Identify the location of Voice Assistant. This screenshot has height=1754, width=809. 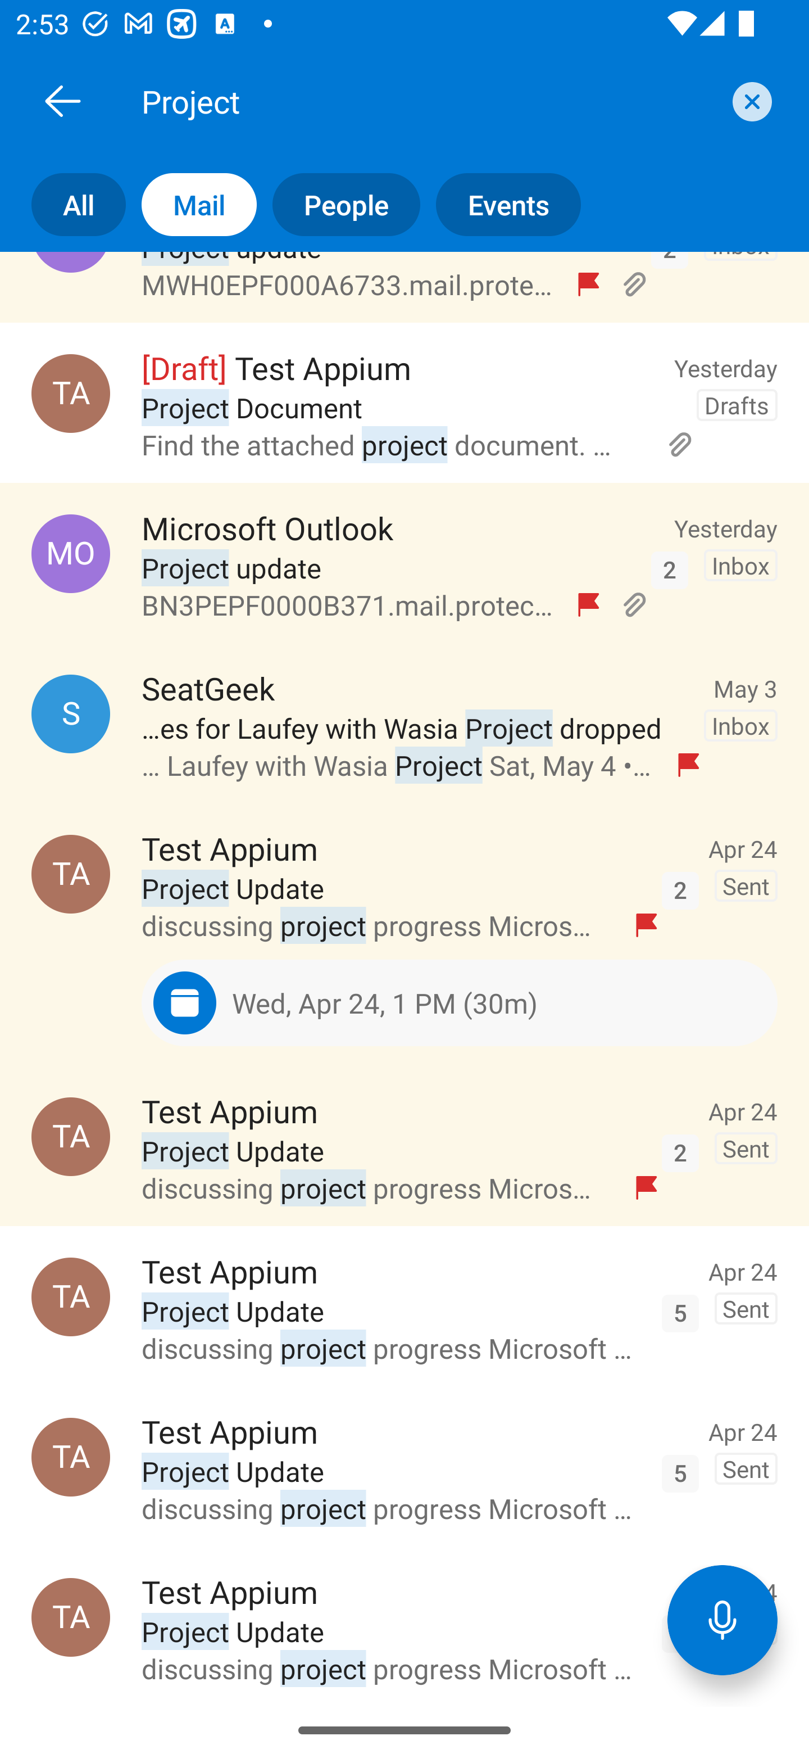
(722, 1620).